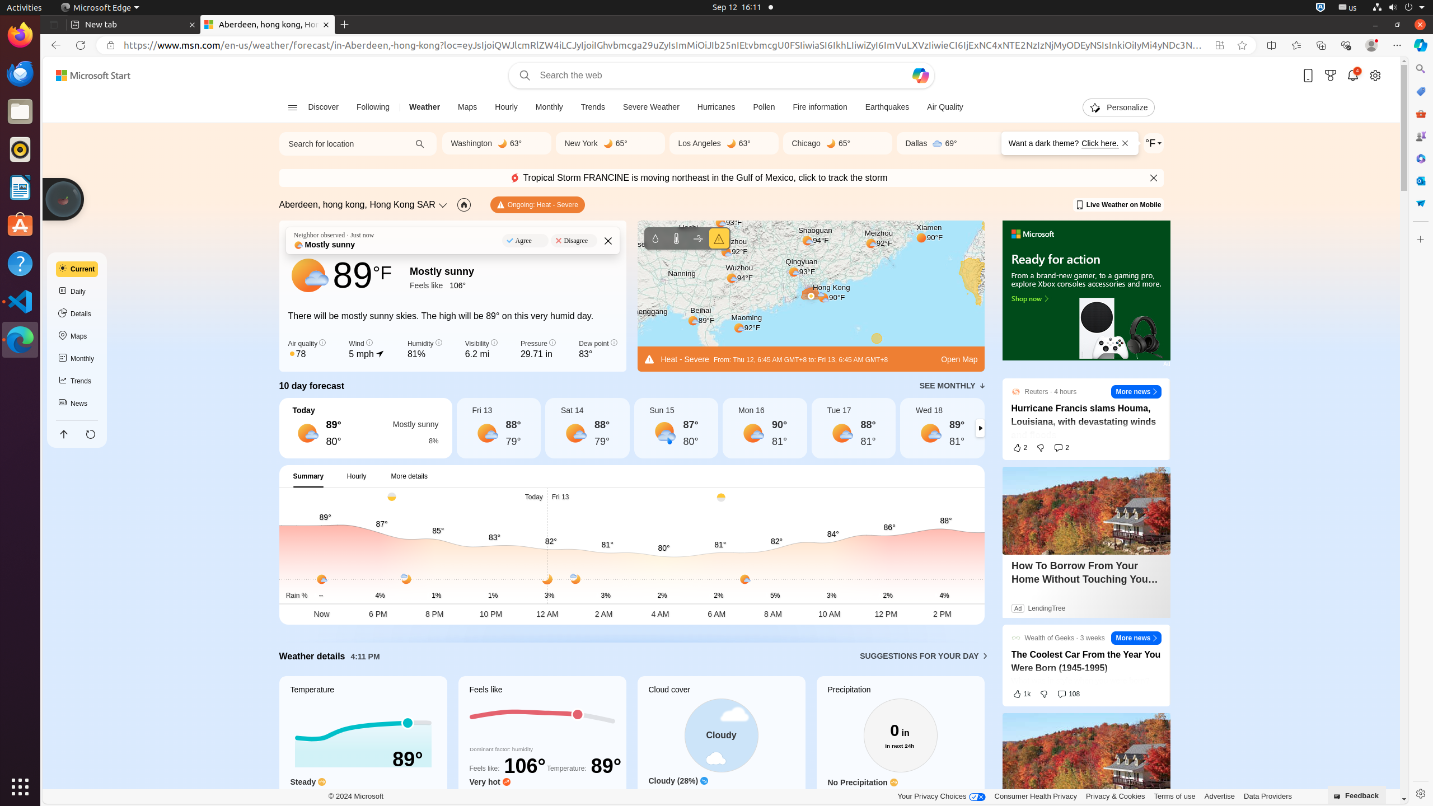  Describe the element at coordinates (1331, 75) in the screenshot. I see `Microsoft rewards` at that location.